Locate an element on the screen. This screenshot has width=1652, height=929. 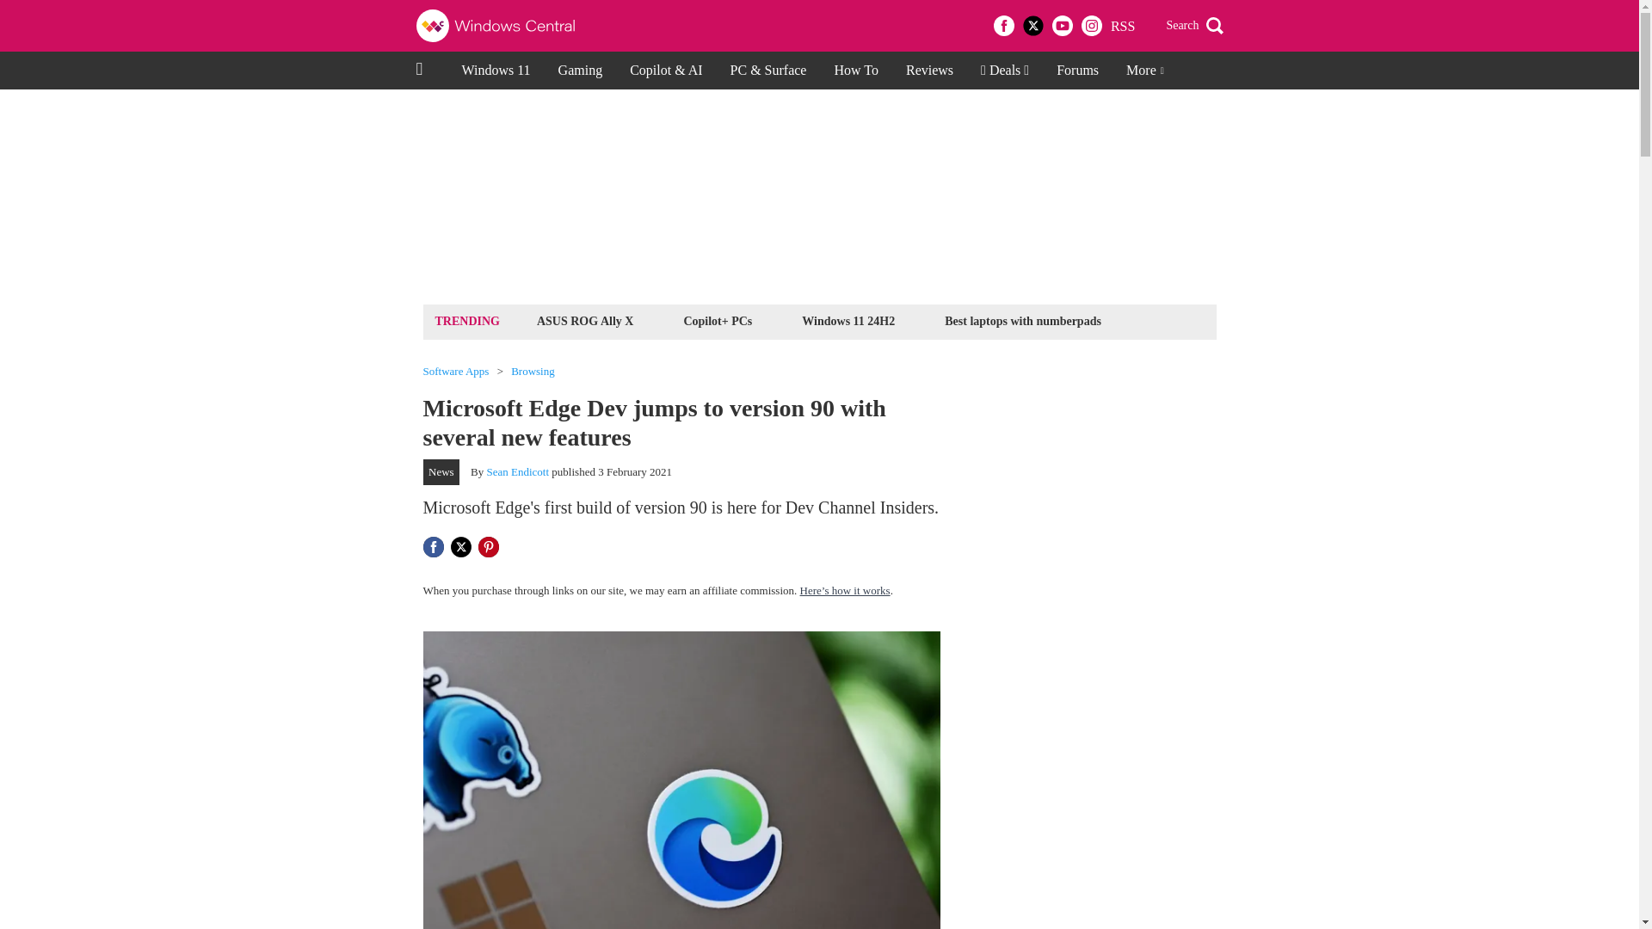
Windows 11 is located at coordinates (496, 71).